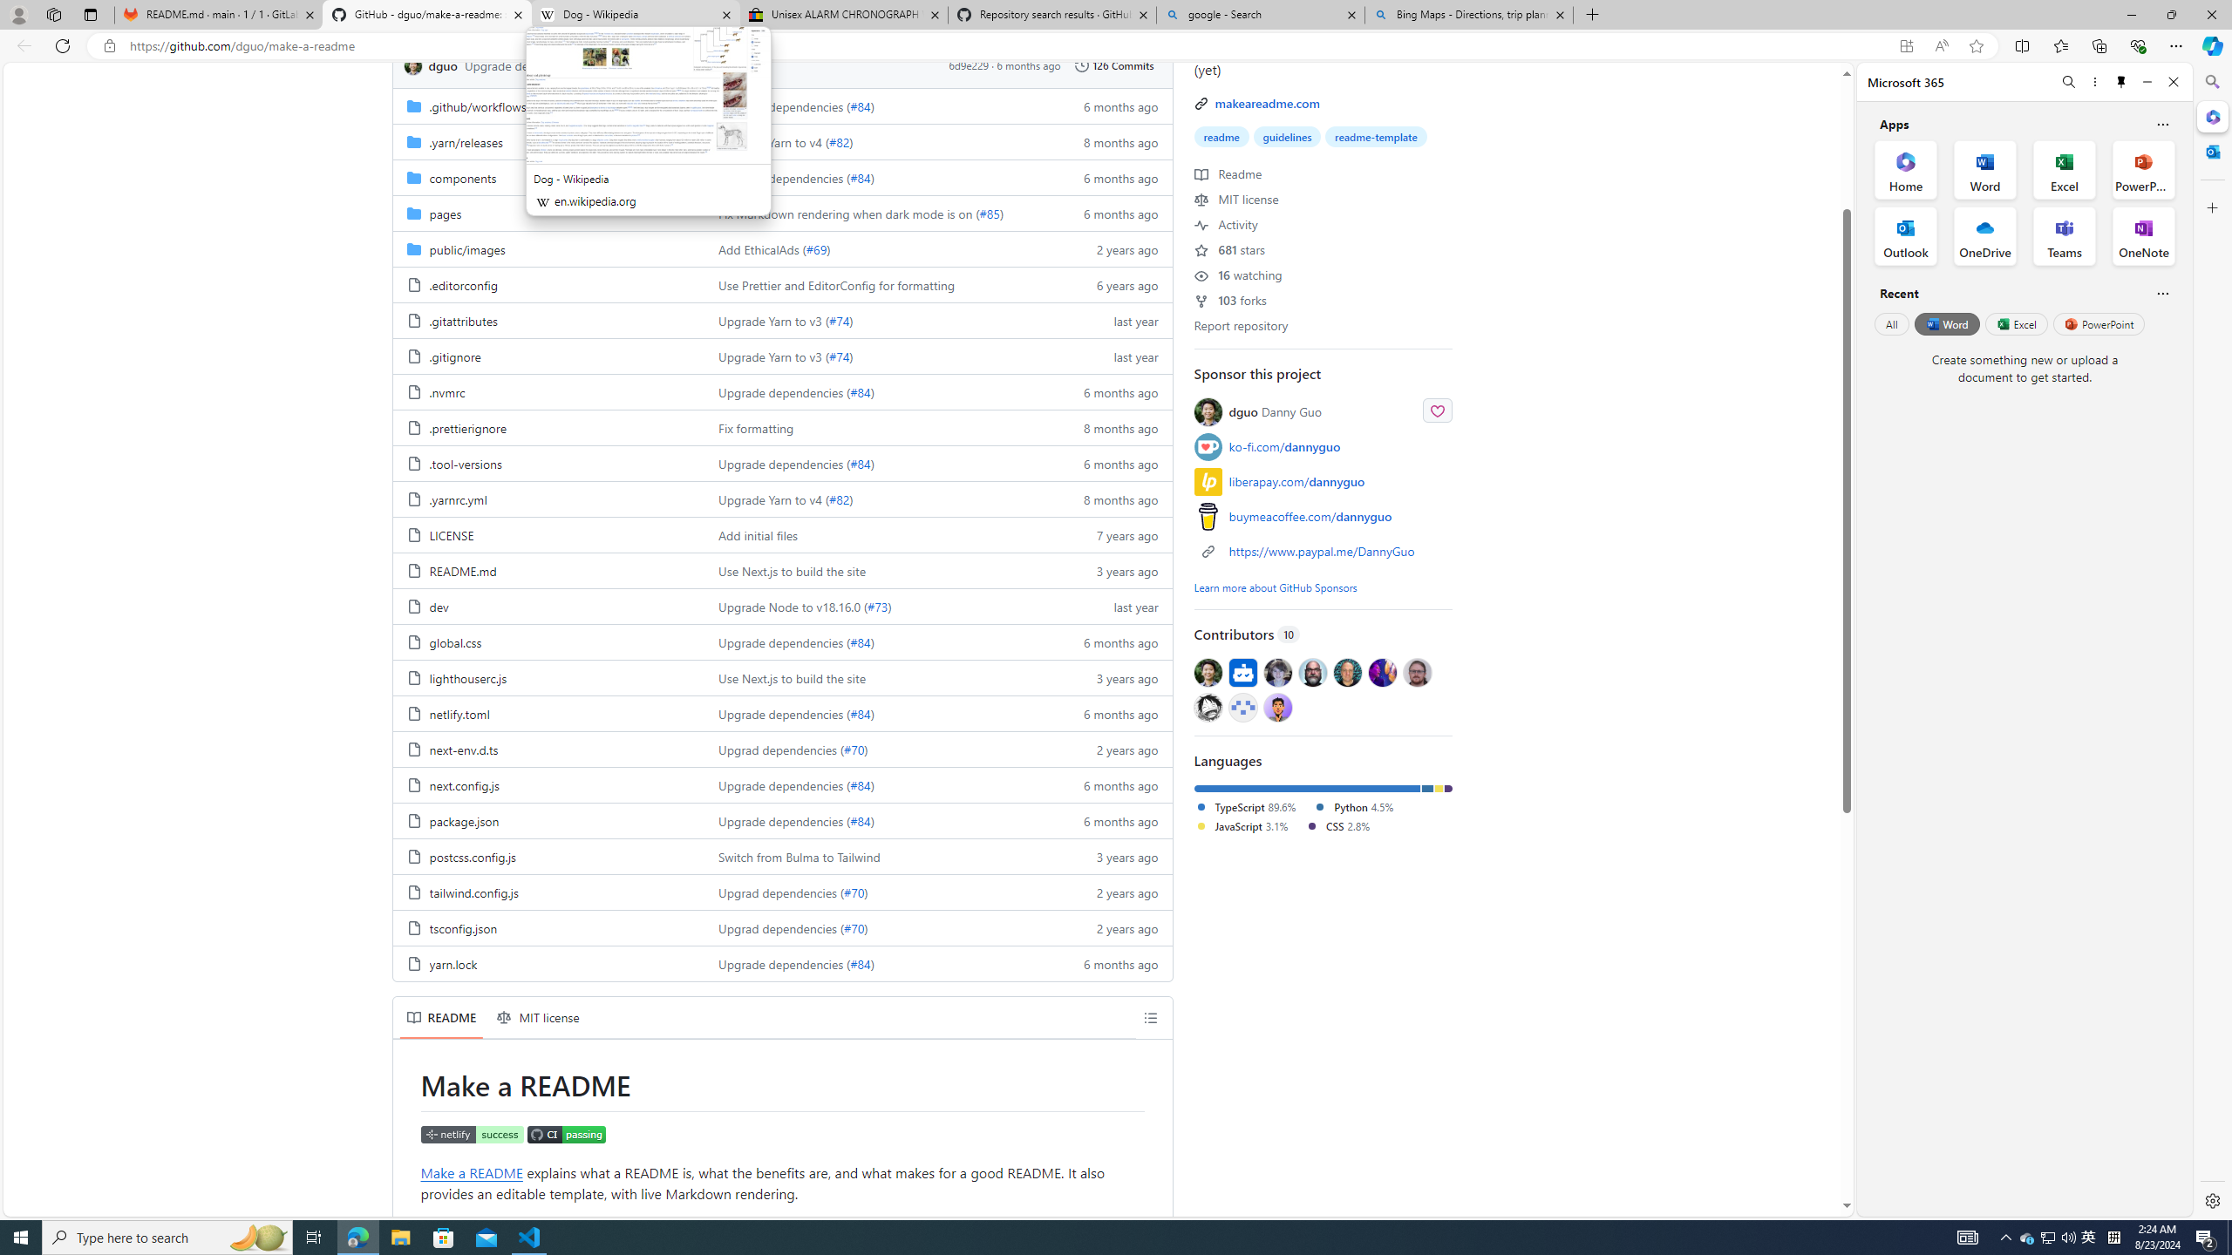 The height and width of the screenshot is (1255, 2232). I want to click on Teams Office App, so click(2065, 236).